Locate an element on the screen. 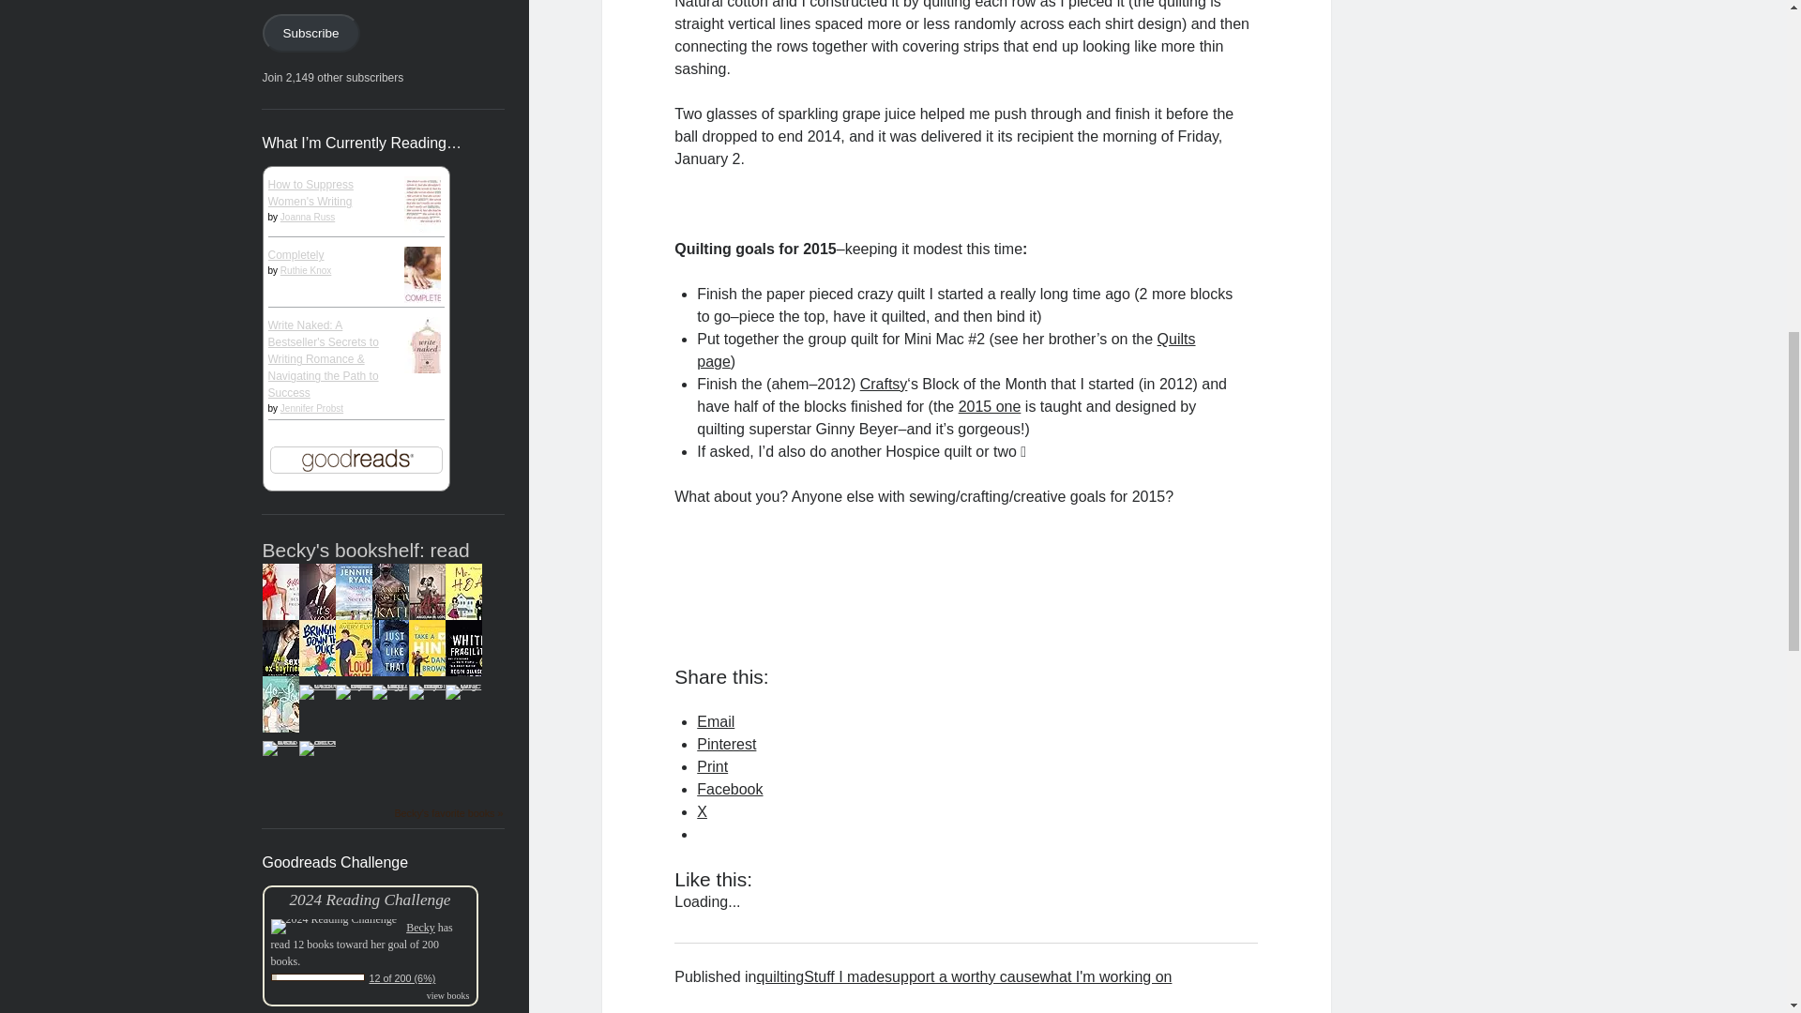 Image resolution: width=1801 pixels, height=1013 pixels. How to Suppress Women's Writing is located at coordinates (310, 193).